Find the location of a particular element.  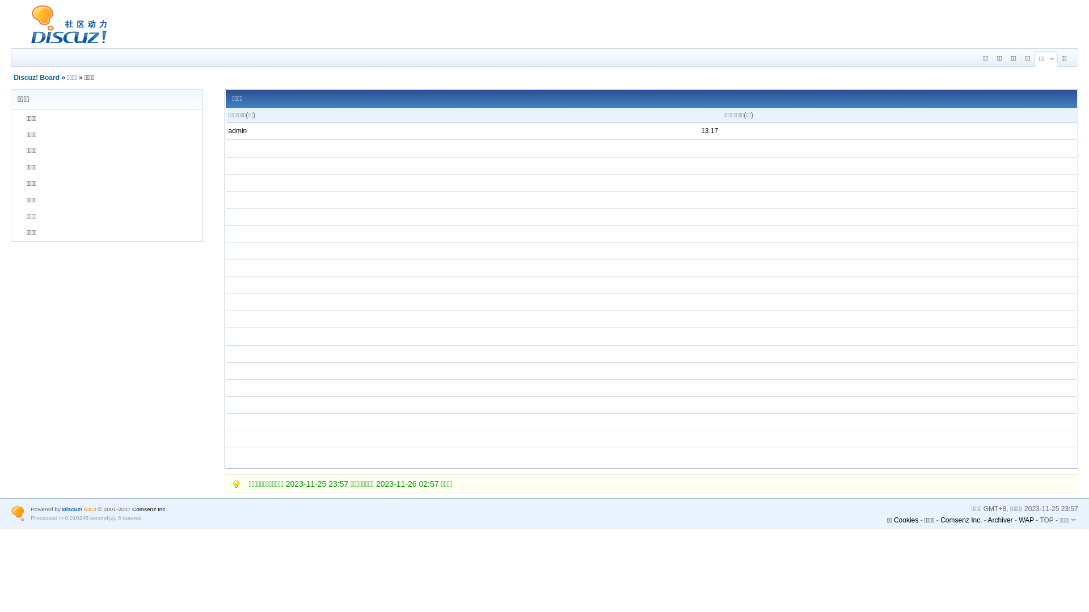

admin is located at coordinates (238, 131).